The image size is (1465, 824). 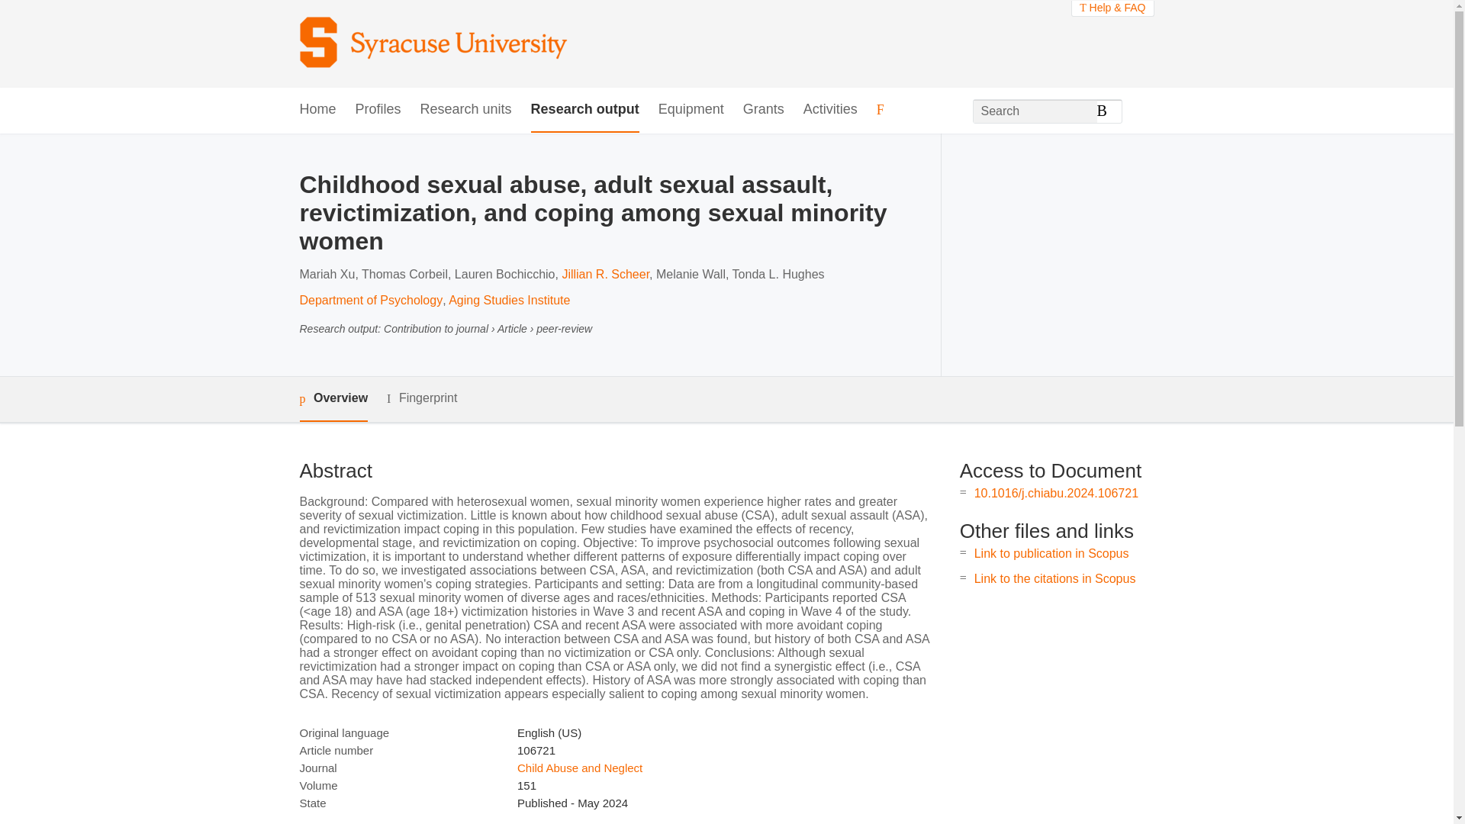 What do you see at coordinates (370, 299) in the screenshot?
I see `Department of Psychology` at bounding box center [370, 299].